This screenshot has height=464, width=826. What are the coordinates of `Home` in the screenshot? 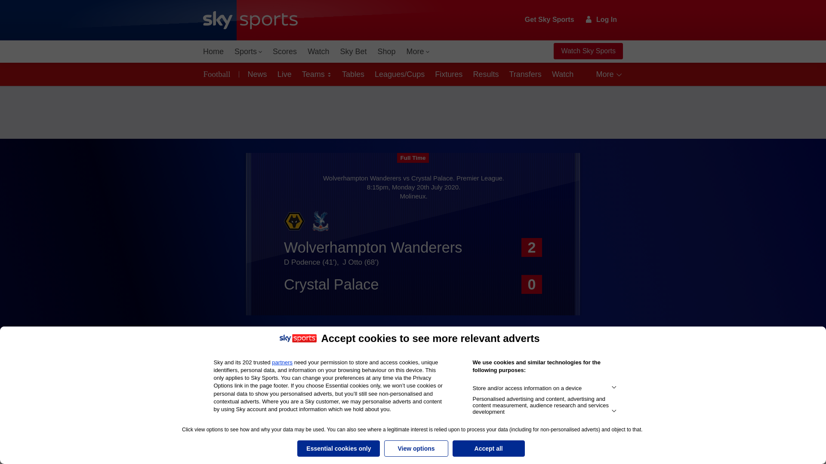 It's located at (213, 52).